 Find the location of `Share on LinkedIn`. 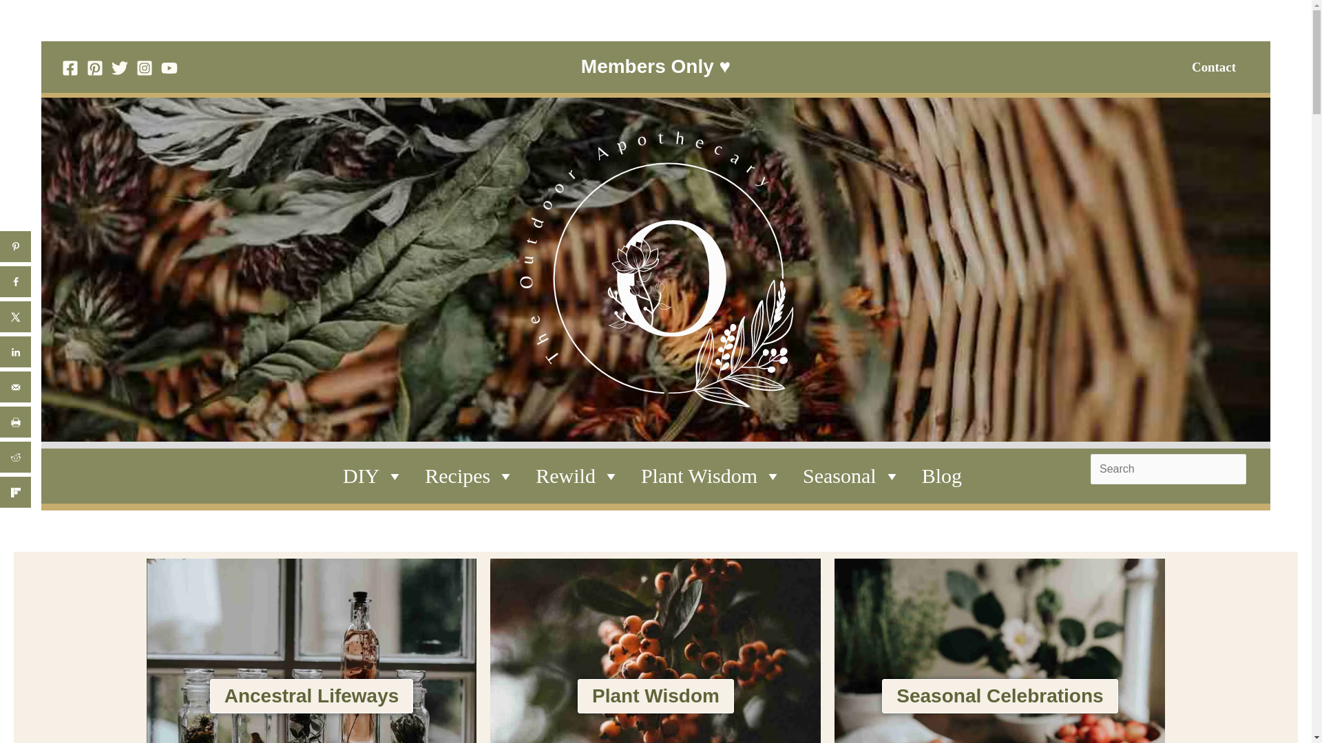

Share on LinkedIn is located at coordinates (15, 352).